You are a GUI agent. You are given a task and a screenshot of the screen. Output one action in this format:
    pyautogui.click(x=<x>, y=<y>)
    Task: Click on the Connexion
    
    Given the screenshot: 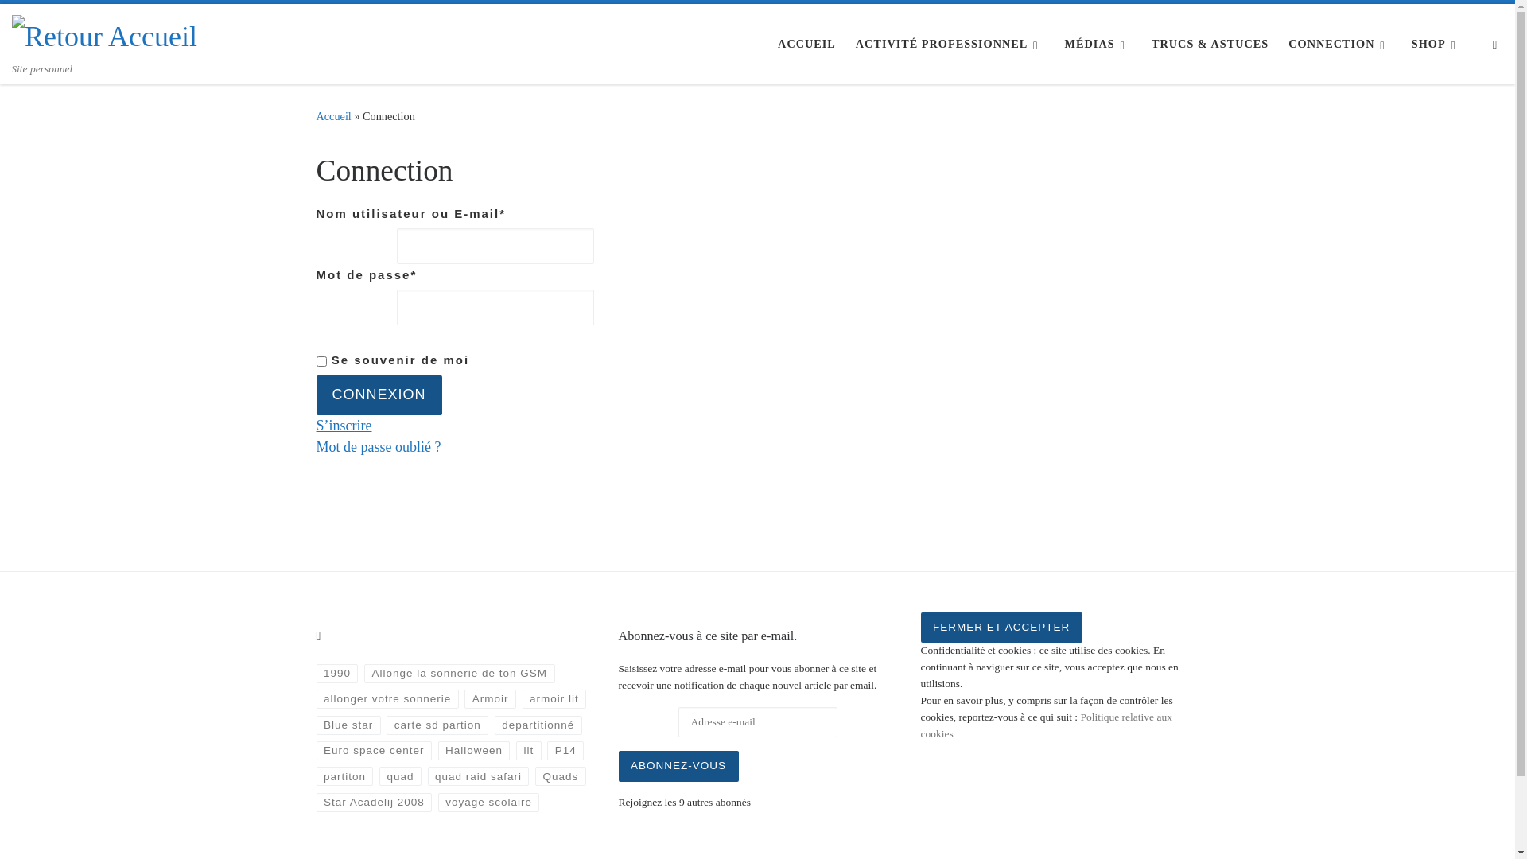 What is the action you would take?
    pyautogui.click(x=379, y=395)
    